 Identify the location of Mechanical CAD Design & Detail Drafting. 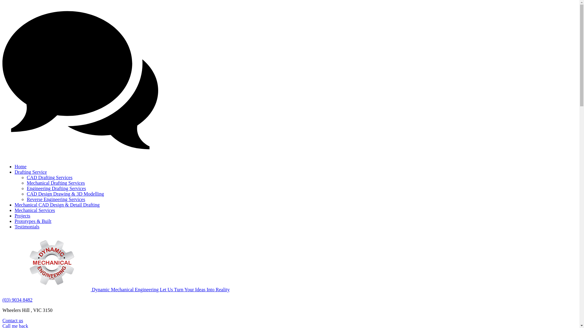
(57, 205).